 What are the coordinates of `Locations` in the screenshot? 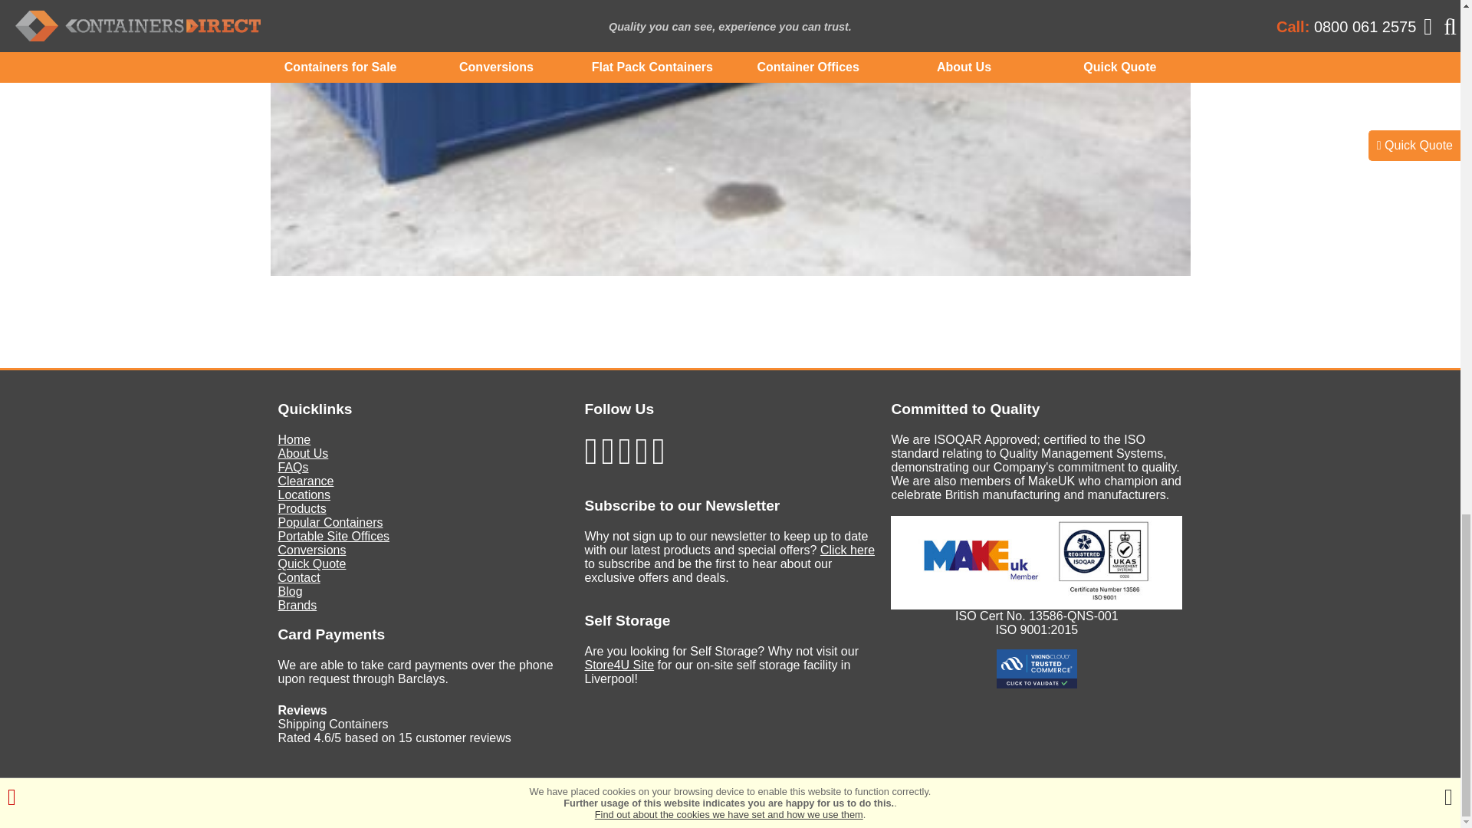 It's located at (304, 495).